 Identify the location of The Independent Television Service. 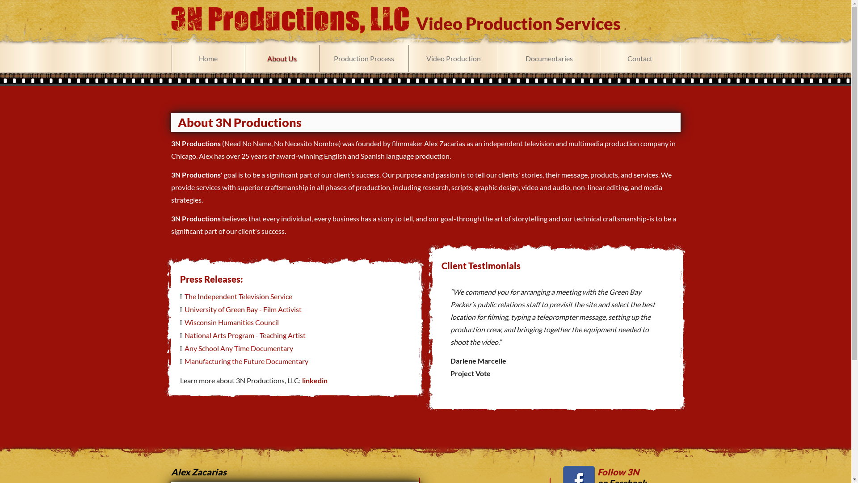
(239, 296).